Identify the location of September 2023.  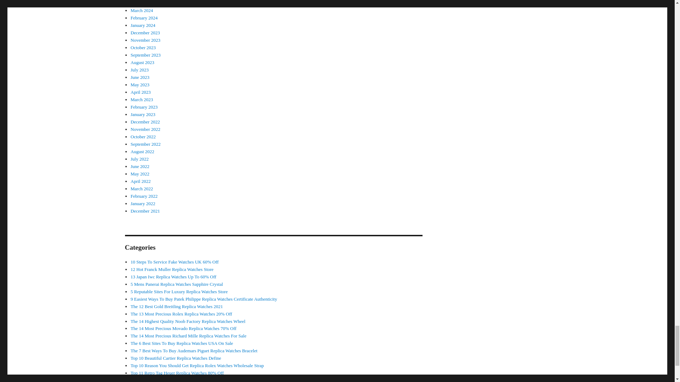
(145, 55).